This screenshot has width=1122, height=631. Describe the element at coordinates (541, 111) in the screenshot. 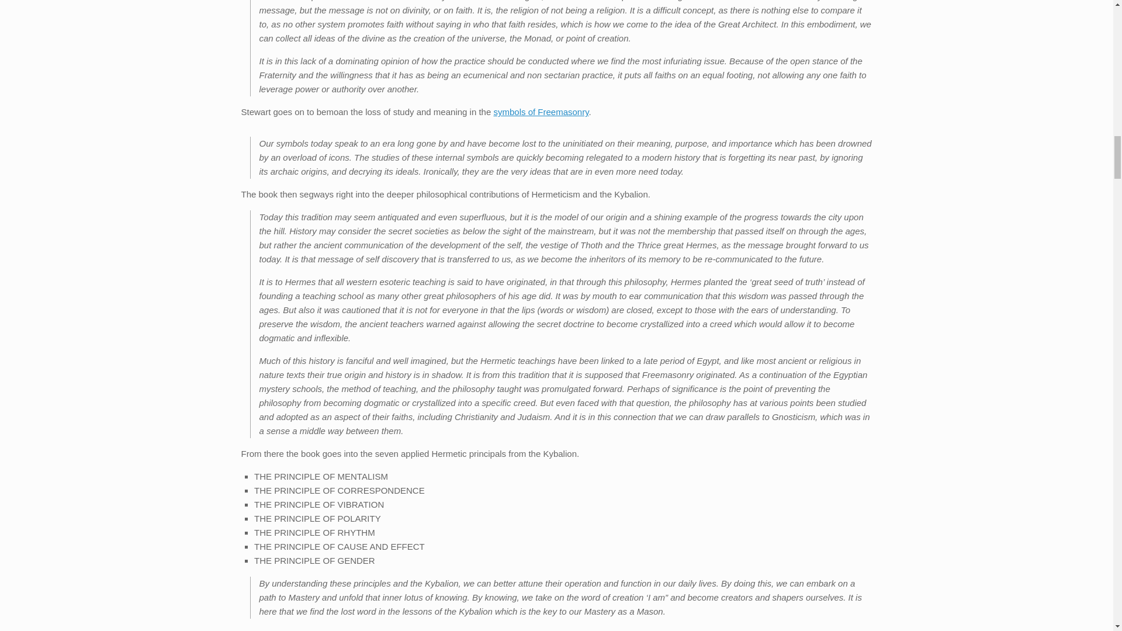

I see `symbols of Freemasonry` at that location.